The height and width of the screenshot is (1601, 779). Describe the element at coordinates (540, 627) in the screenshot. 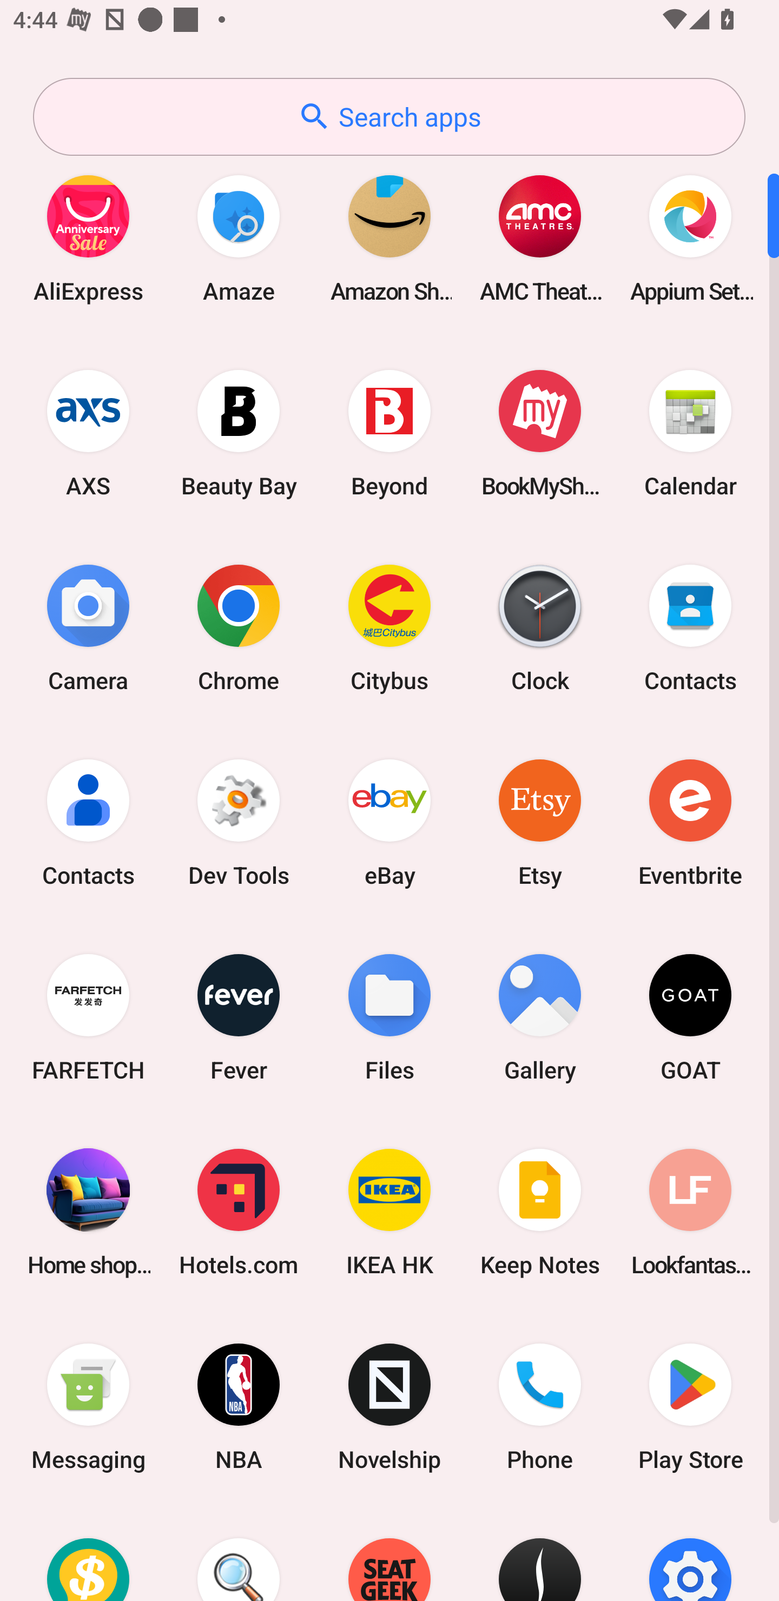

I see `Clock` at that location.